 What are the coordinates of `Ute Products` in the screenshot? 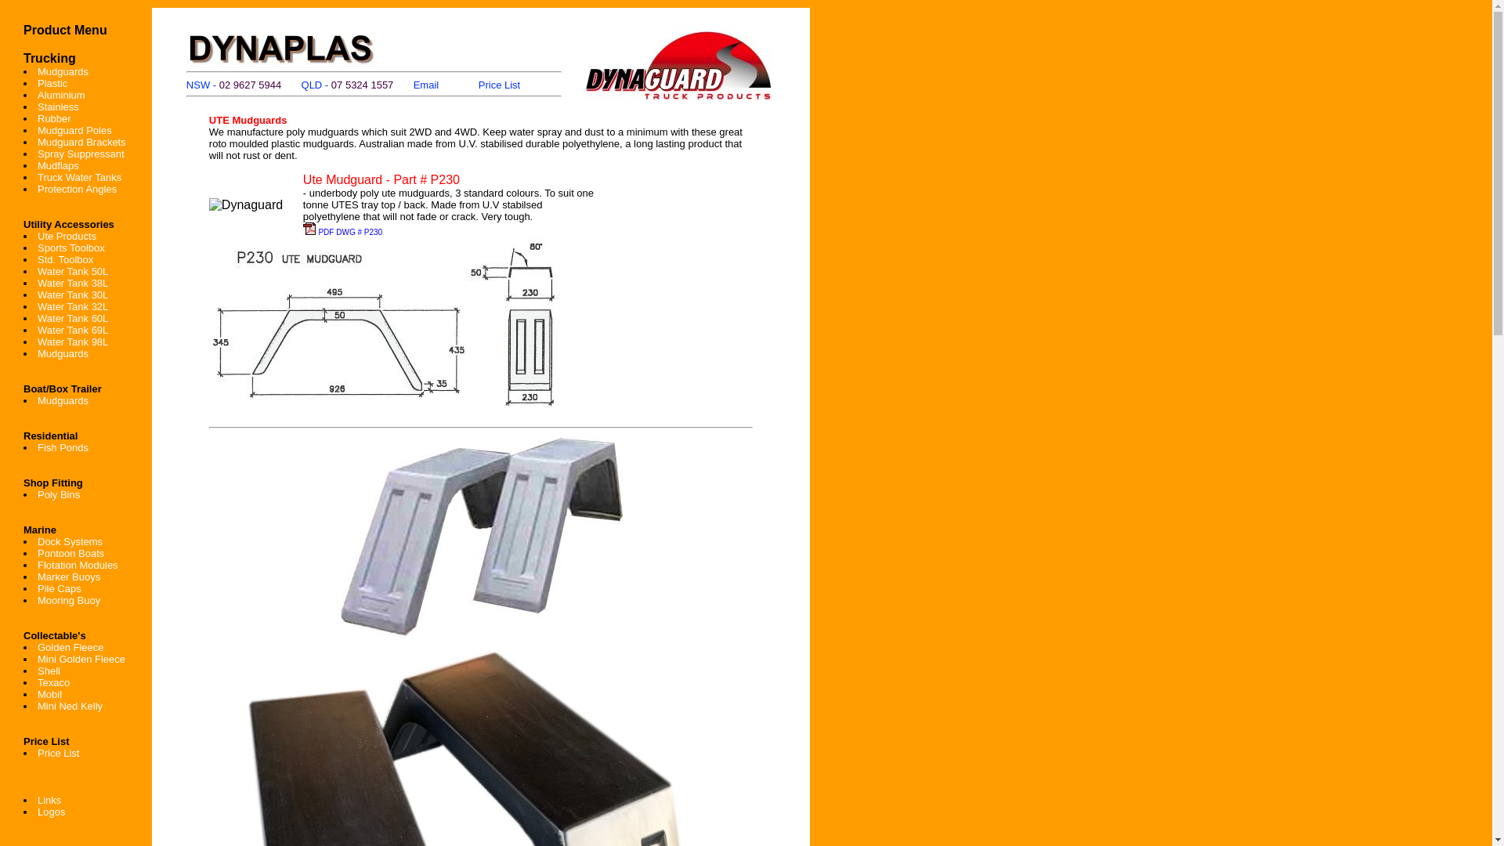 It's located at (67, 237).